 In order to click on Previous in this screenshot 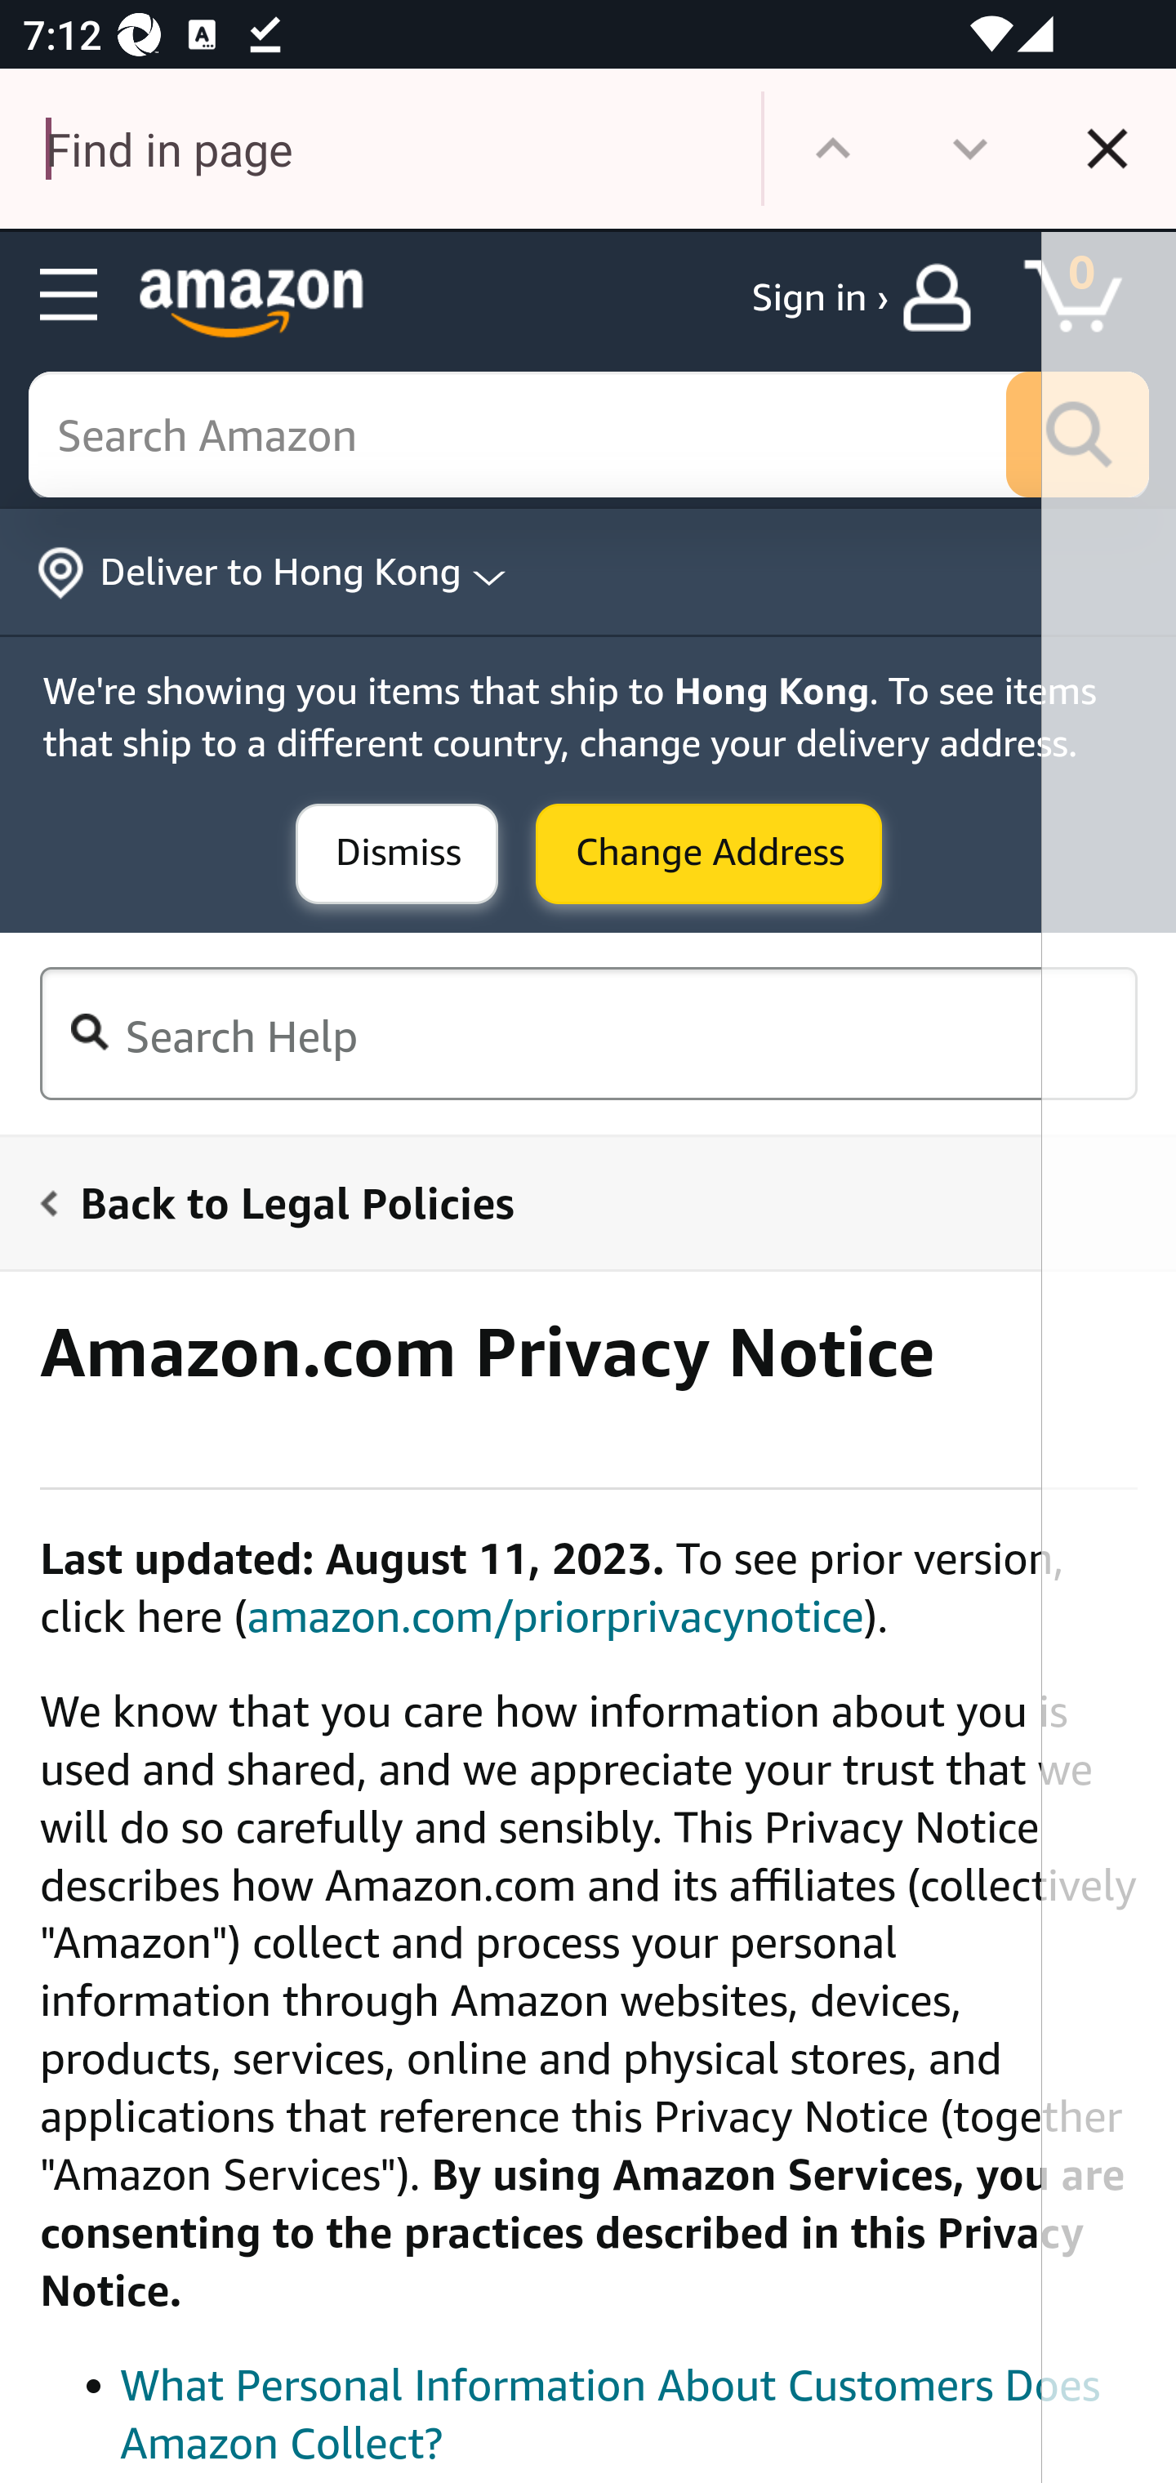, I will do `click(833, 149)`.